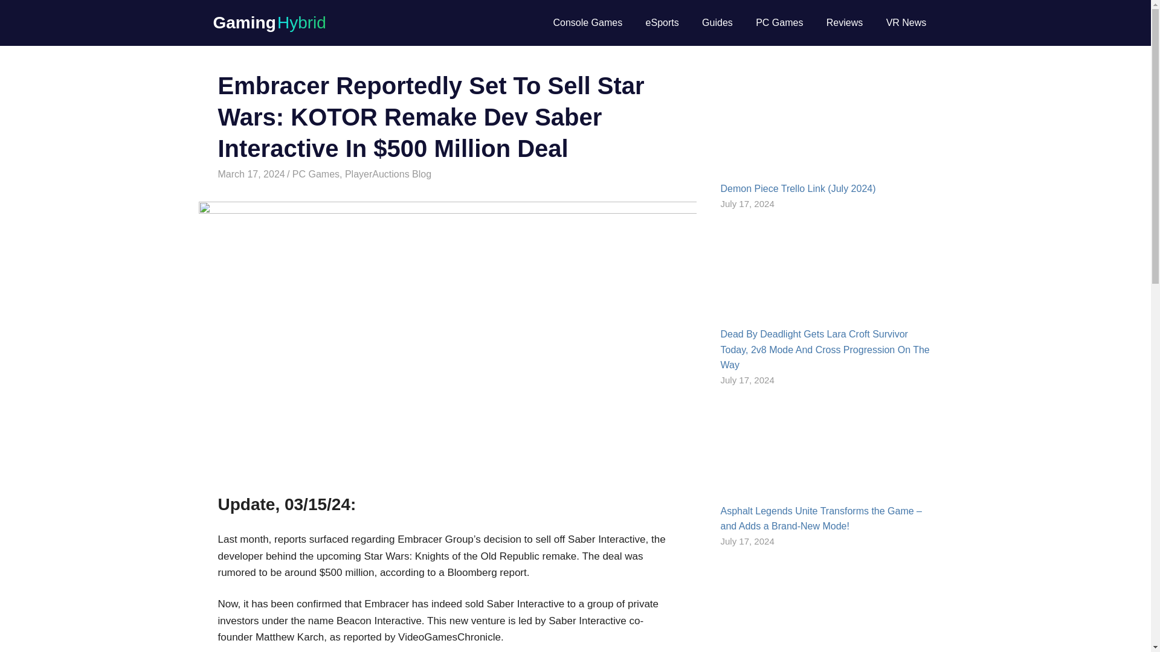 This screenshot has width=1160, height=652. I want to click on GamingHybrid, so click(320, 174).